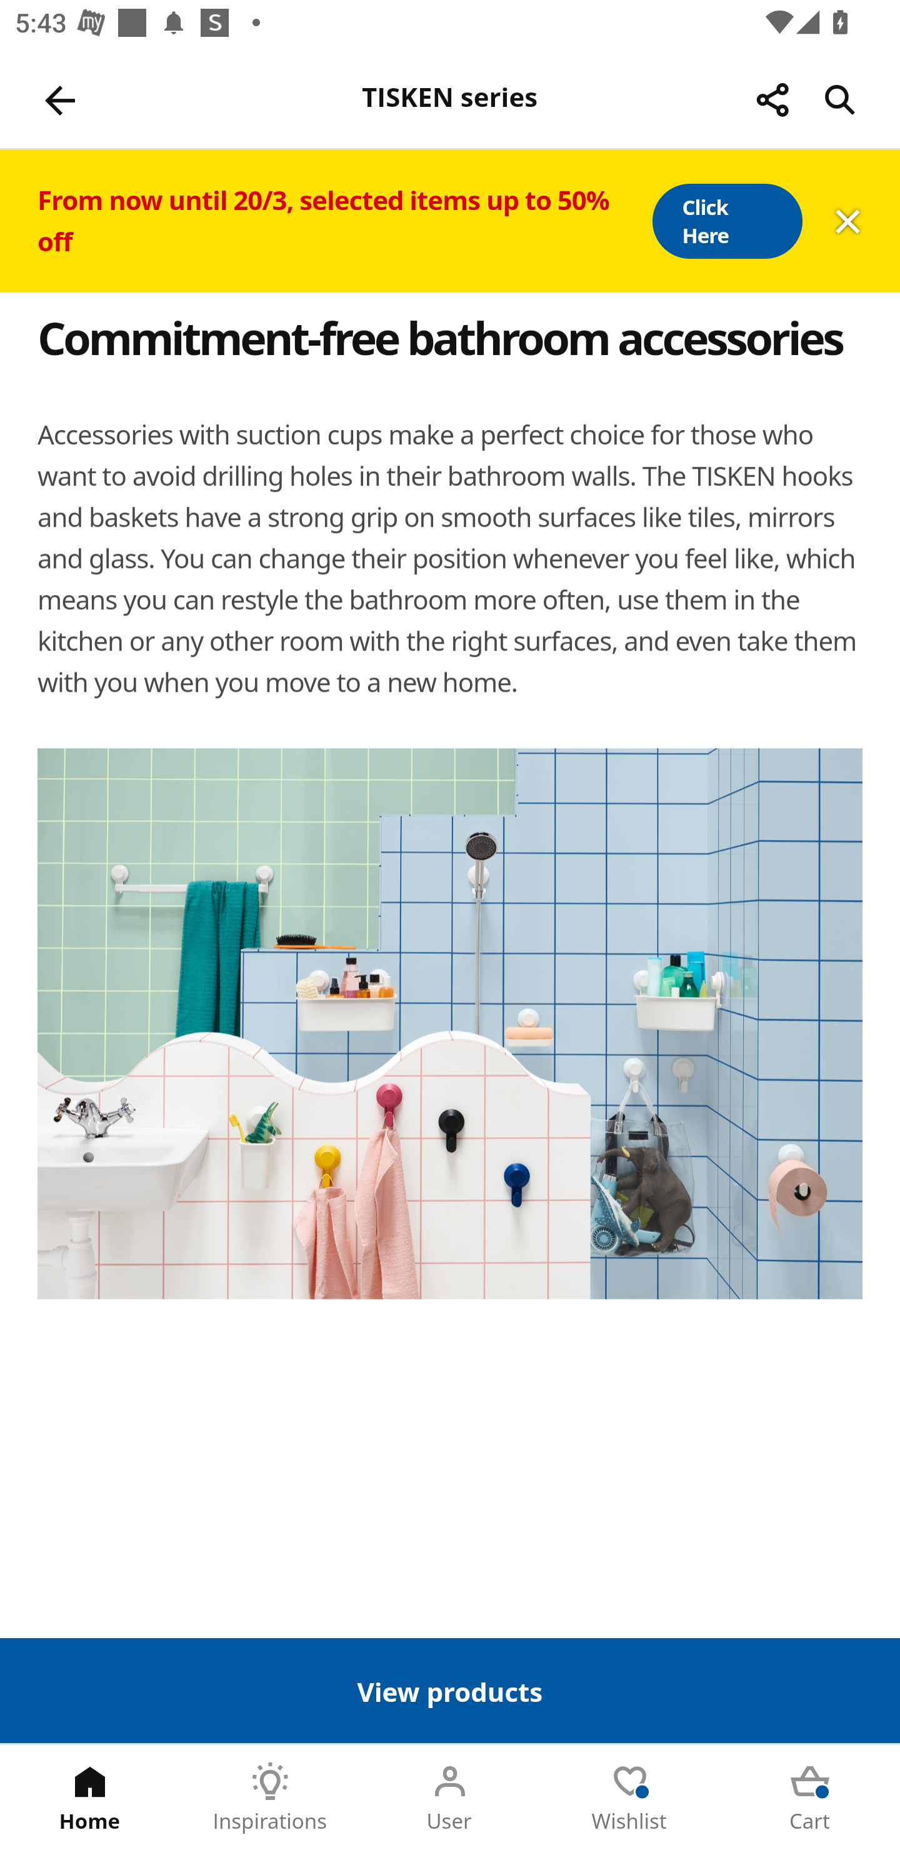  What do you see at coordinates (450, 1797) in the screenshot?
I see `User
Tab 3 of 5` at bounding box center [450, 1797].